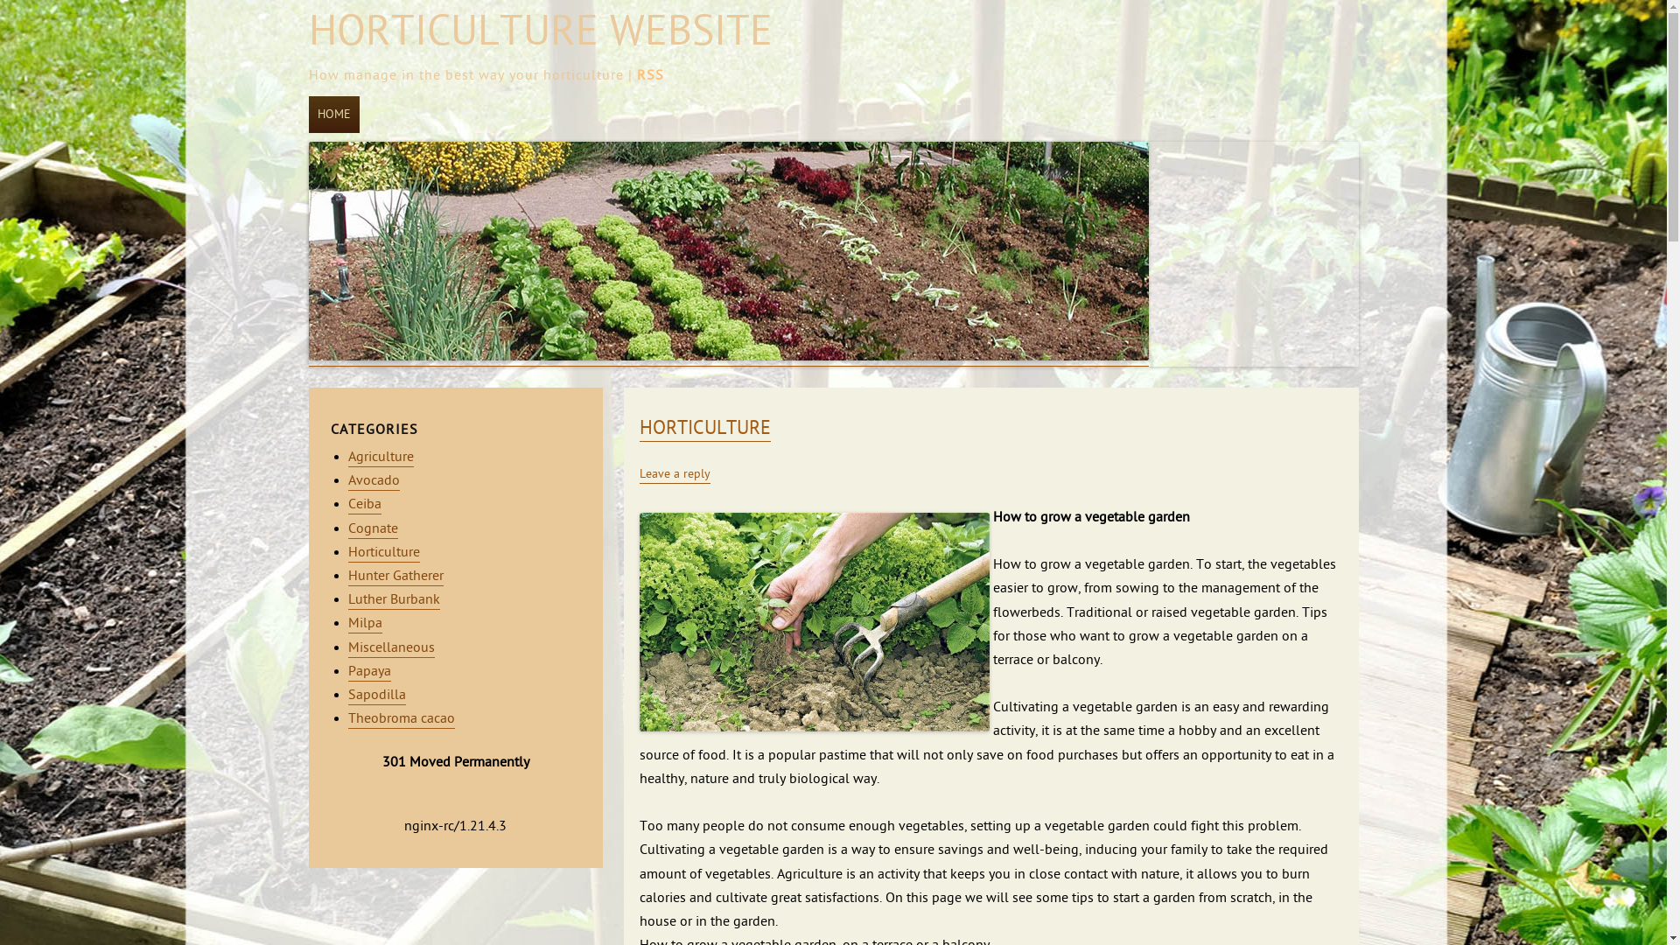 This screenshot has width=1680, height=945. Describe the element at coordinates (392, 647) in the screenshot. I see `Miscellaneous` at that location.